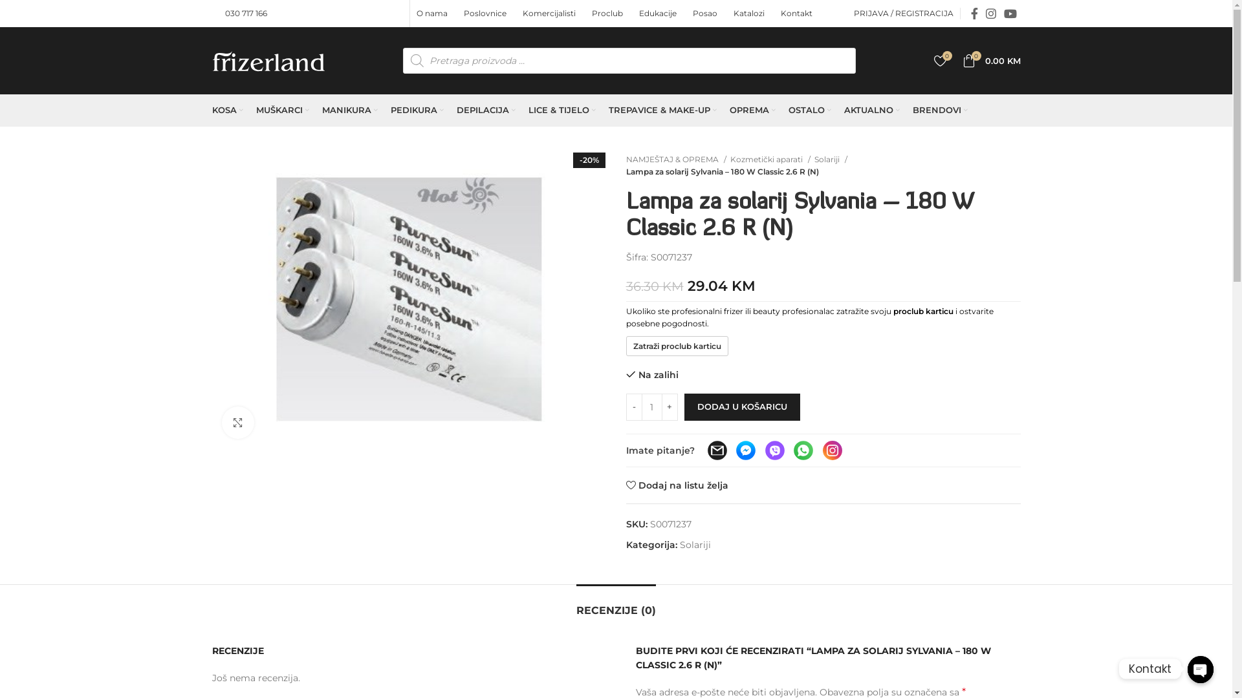  I want to click on 030 717 166, so click(246, 13).